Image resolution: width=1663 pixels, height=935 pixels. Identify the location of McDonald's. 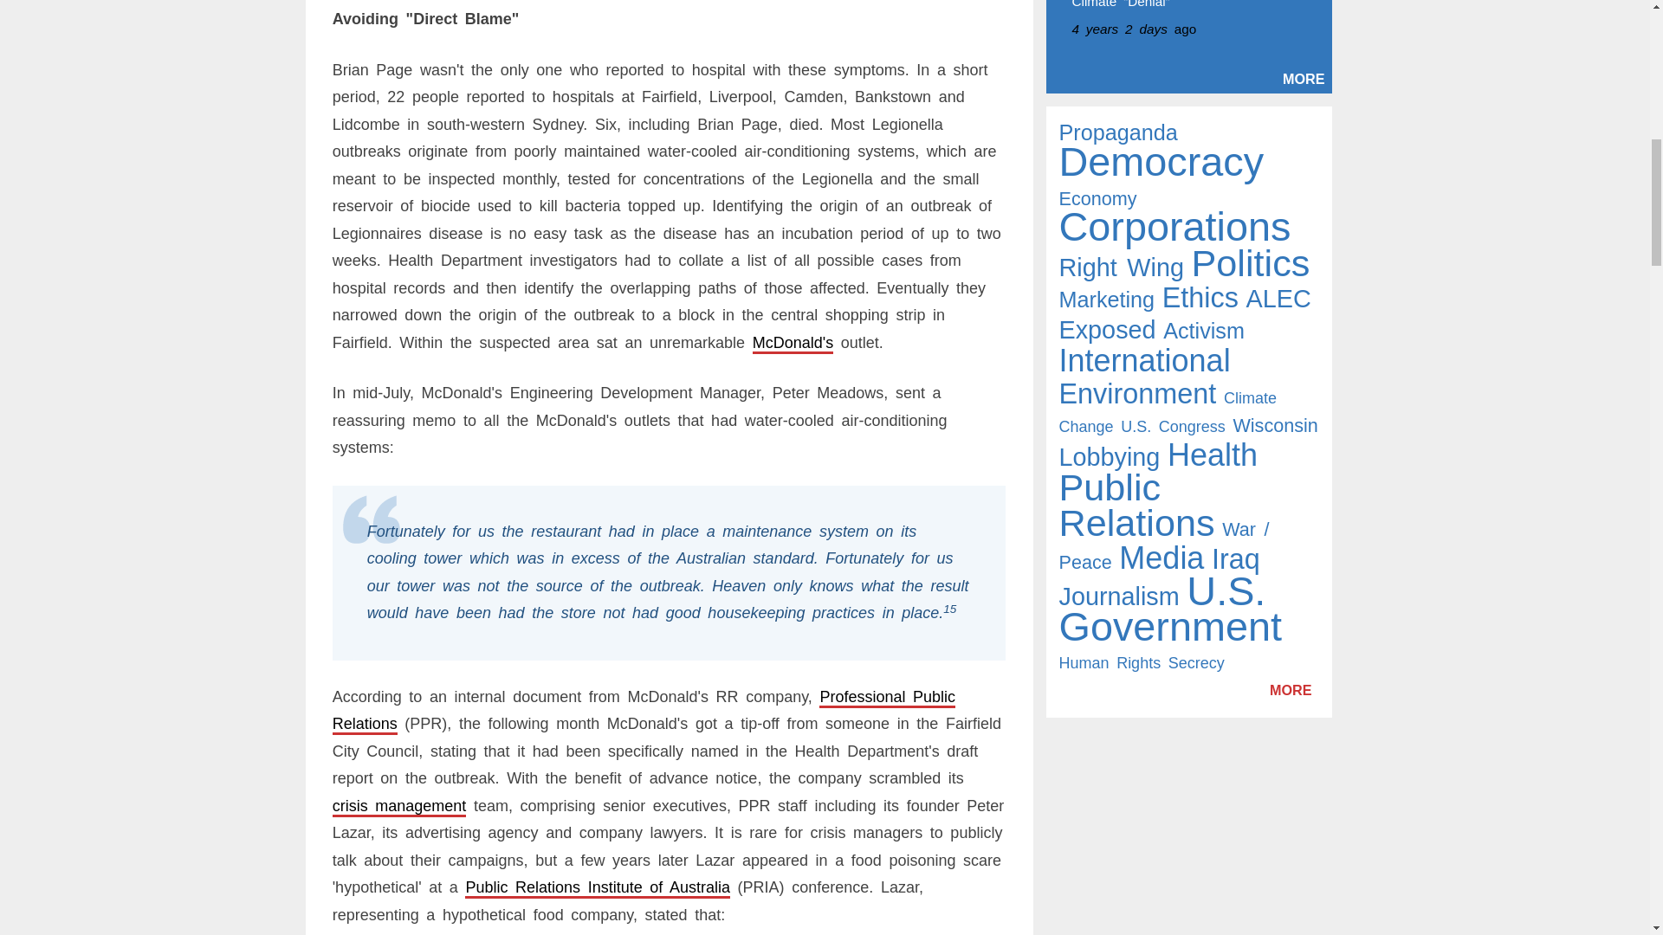
(793, 343).